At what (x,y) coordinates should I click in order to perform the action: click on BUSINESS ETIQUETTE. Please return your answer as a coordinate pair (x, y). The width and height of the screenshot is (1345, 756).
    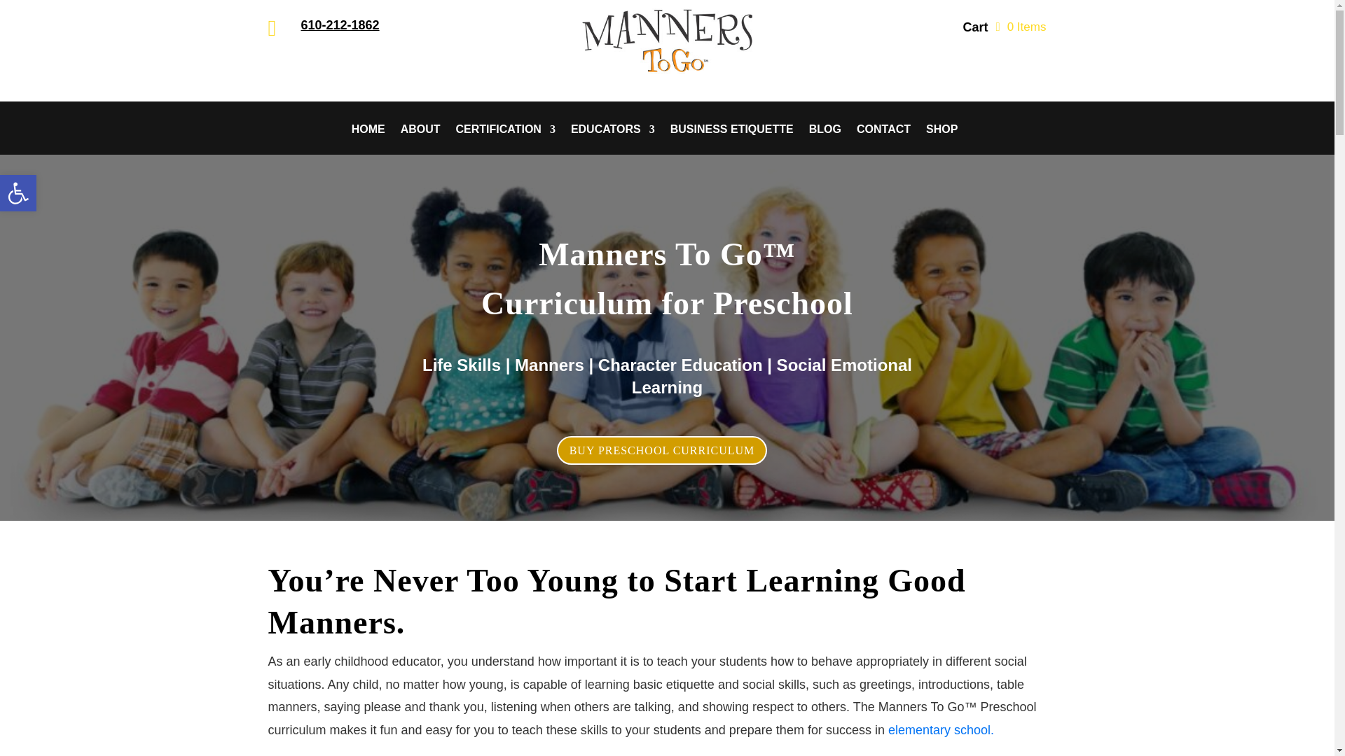
    Looking at the image, I should click on (731, 140).